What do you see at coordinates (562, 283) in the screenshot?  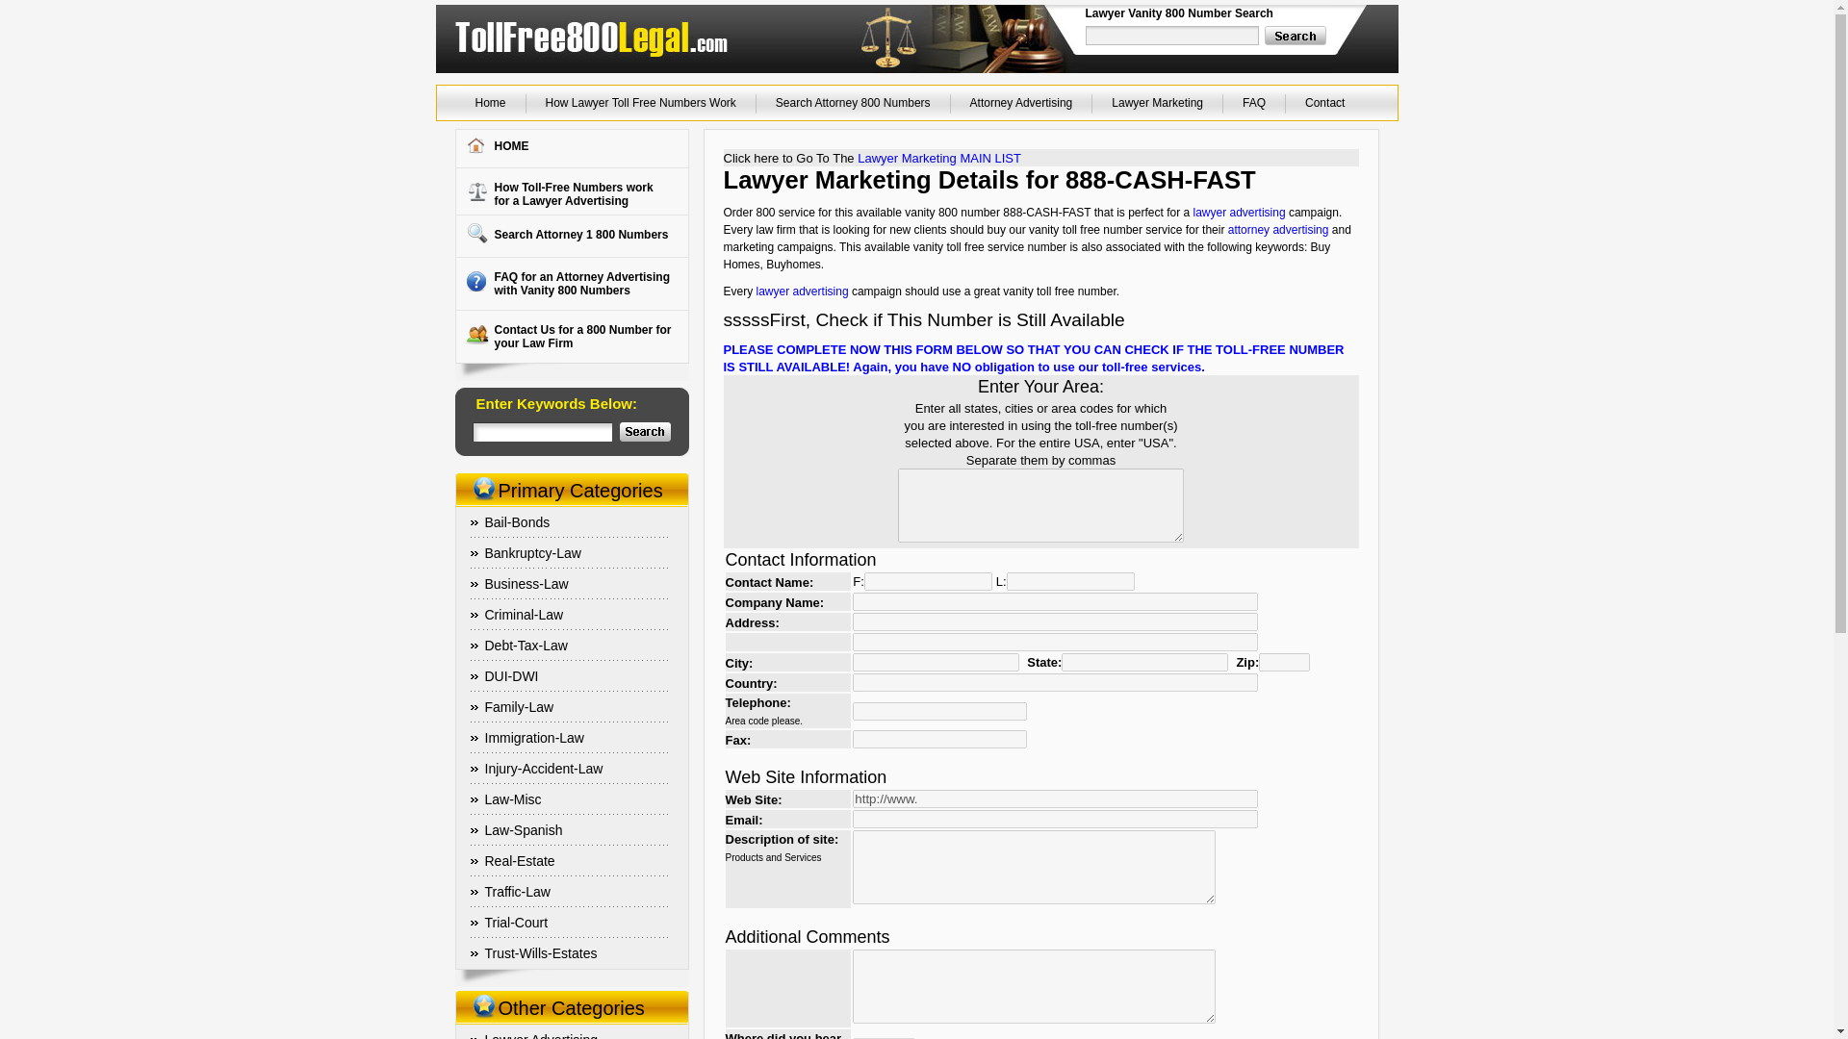 I see `Search Attorney 1 800 Numbers` at bounding box center [562, 283].